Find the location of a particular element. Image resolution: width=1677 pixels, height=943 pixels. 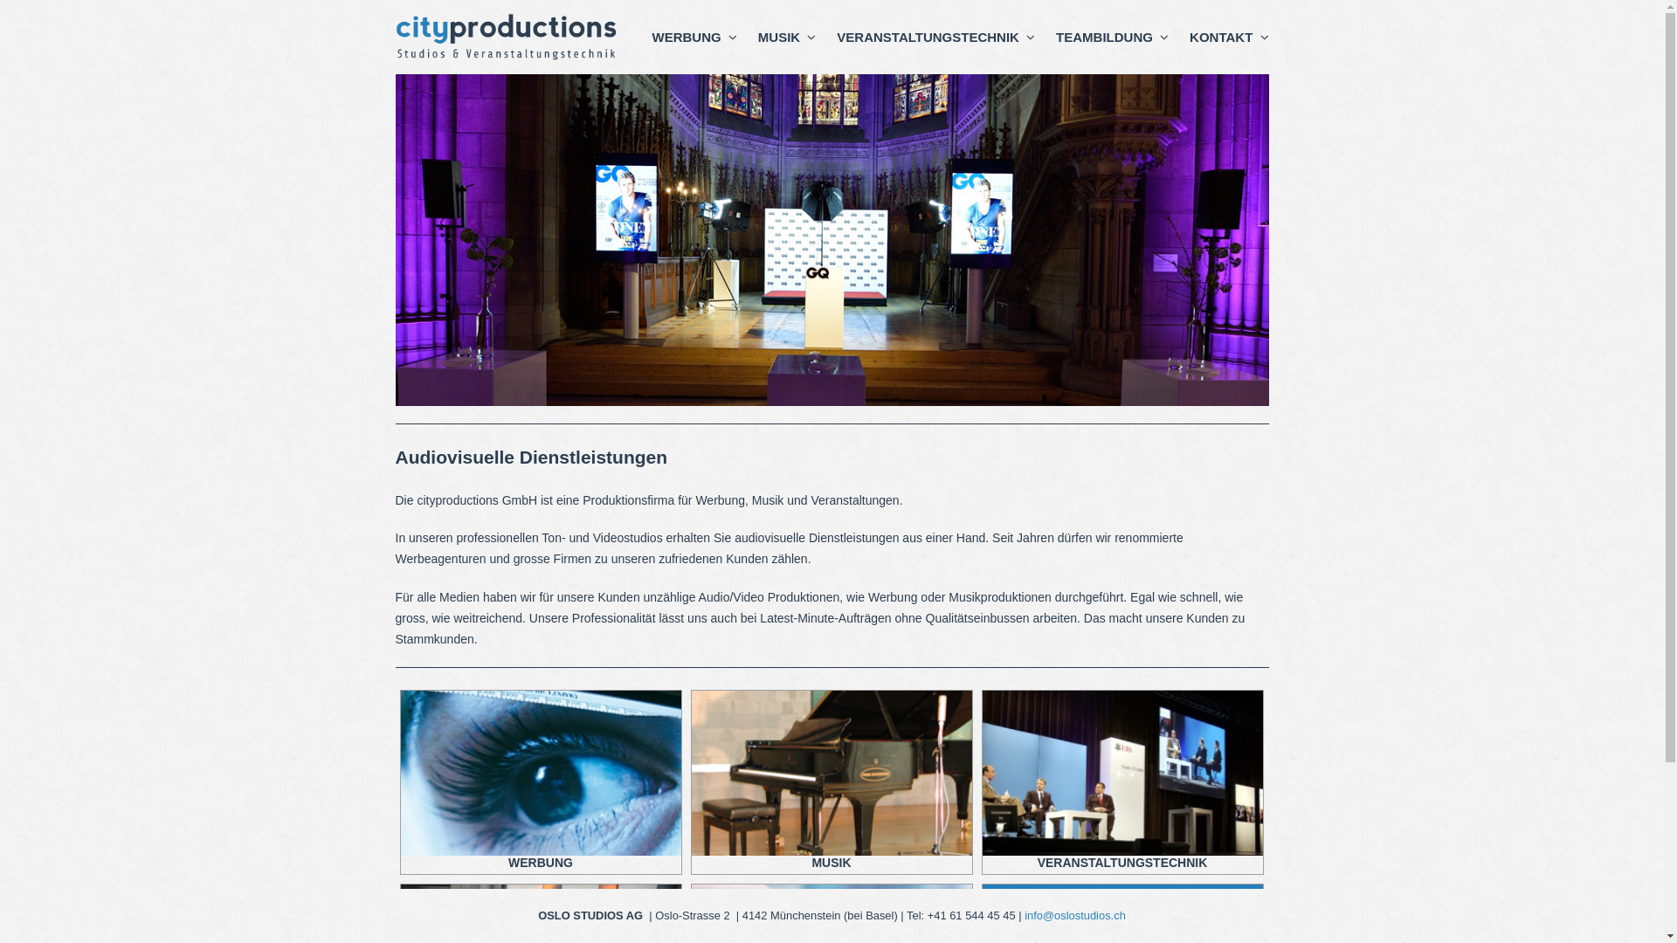

MUSIK is located at coordinates (788, 38).